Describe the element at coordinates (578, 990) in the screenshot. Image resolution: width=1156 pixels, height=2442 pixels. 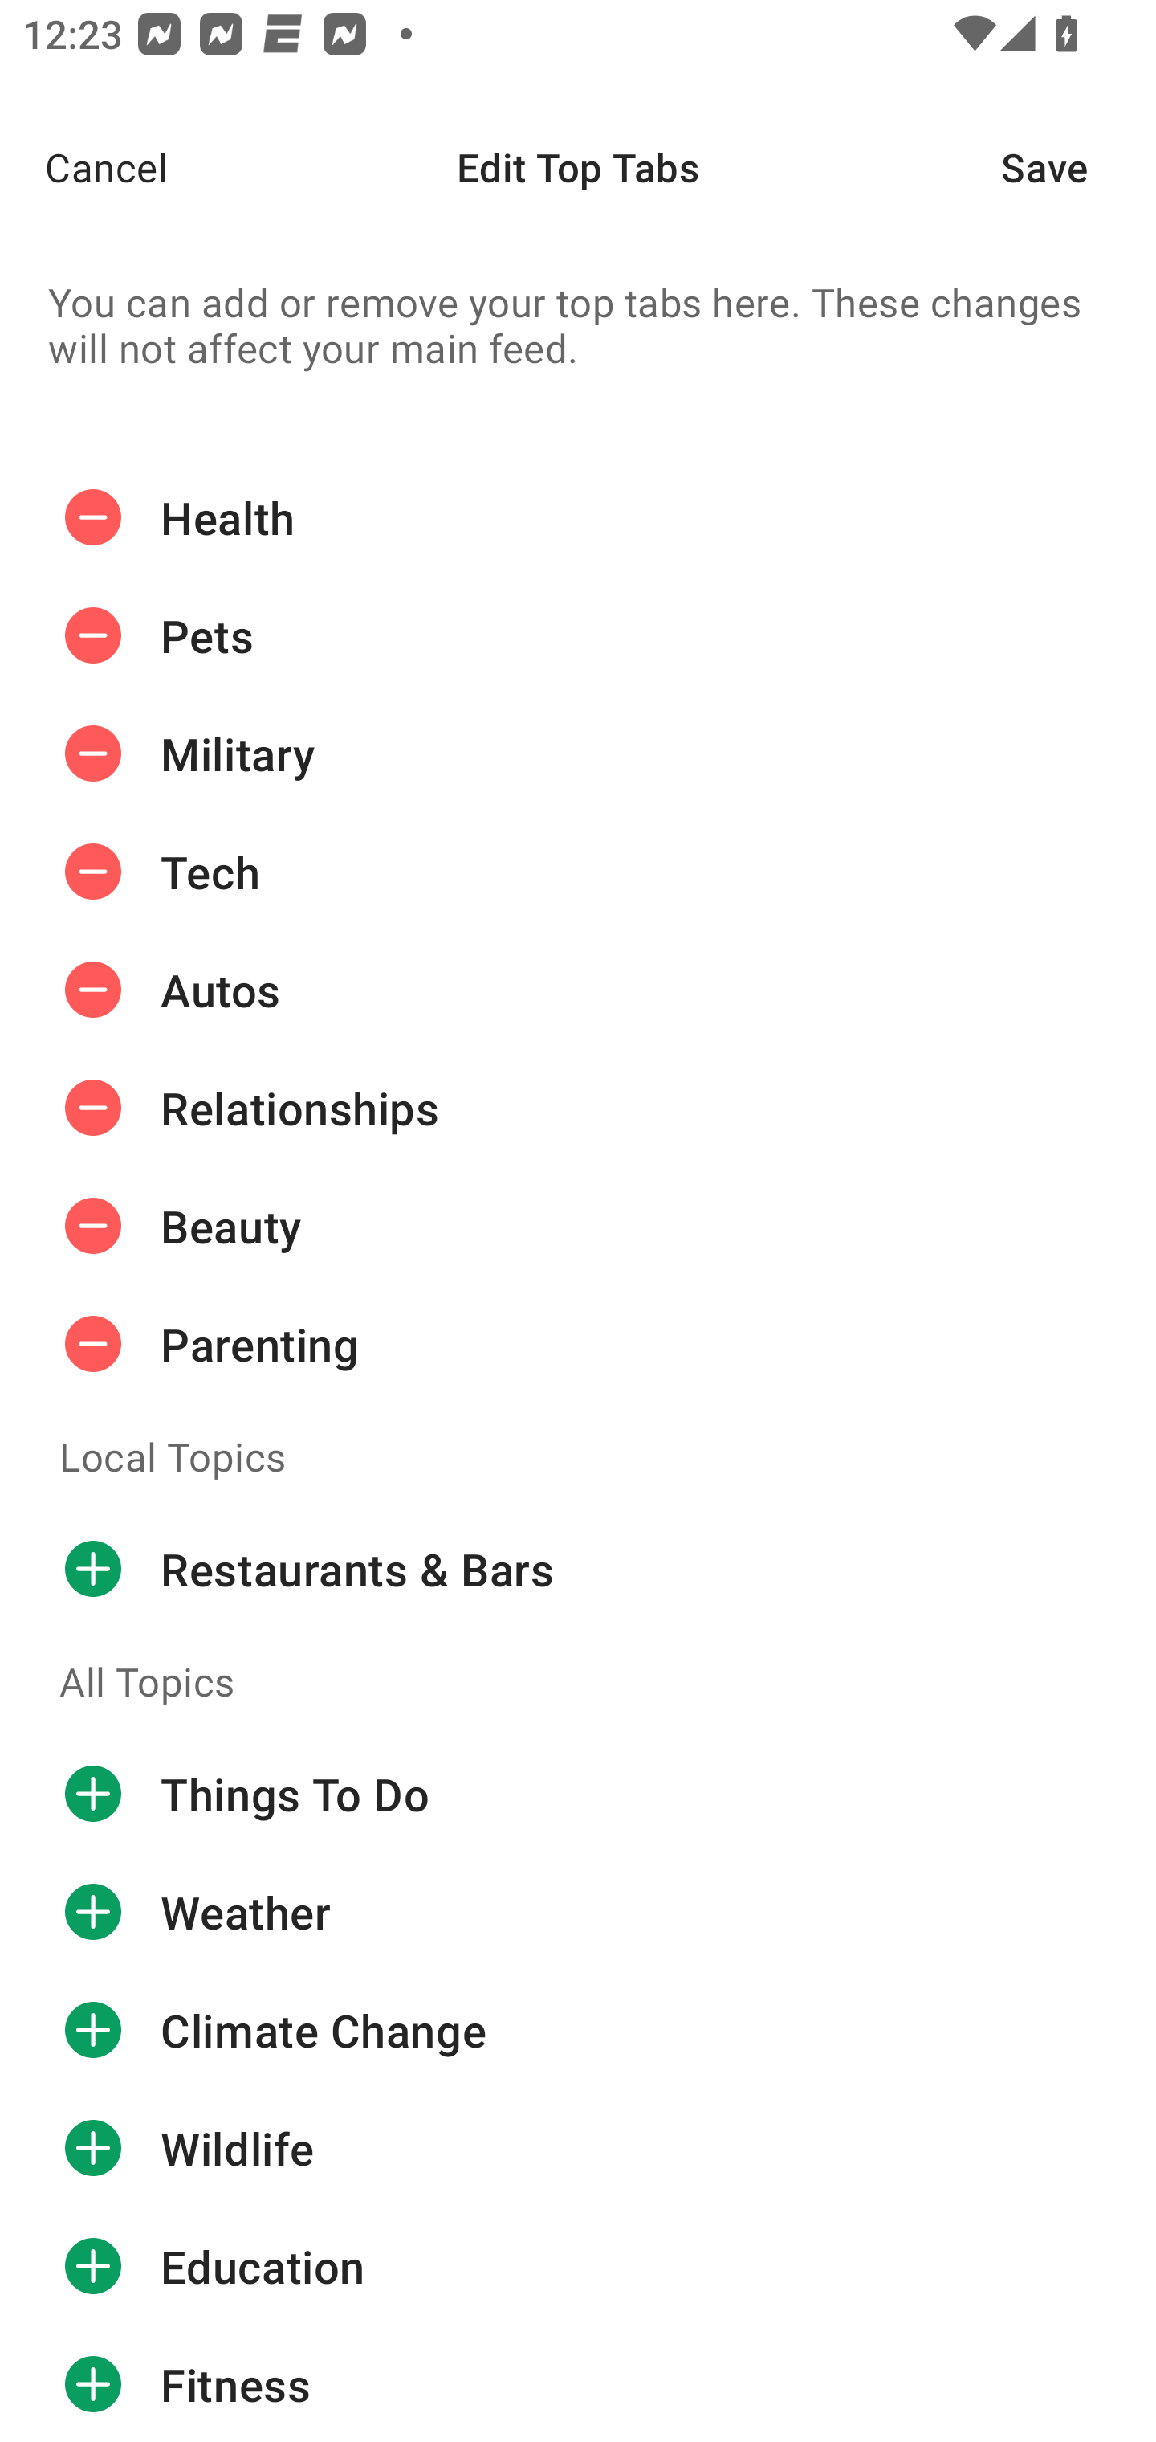
I see `Autos` at that location.